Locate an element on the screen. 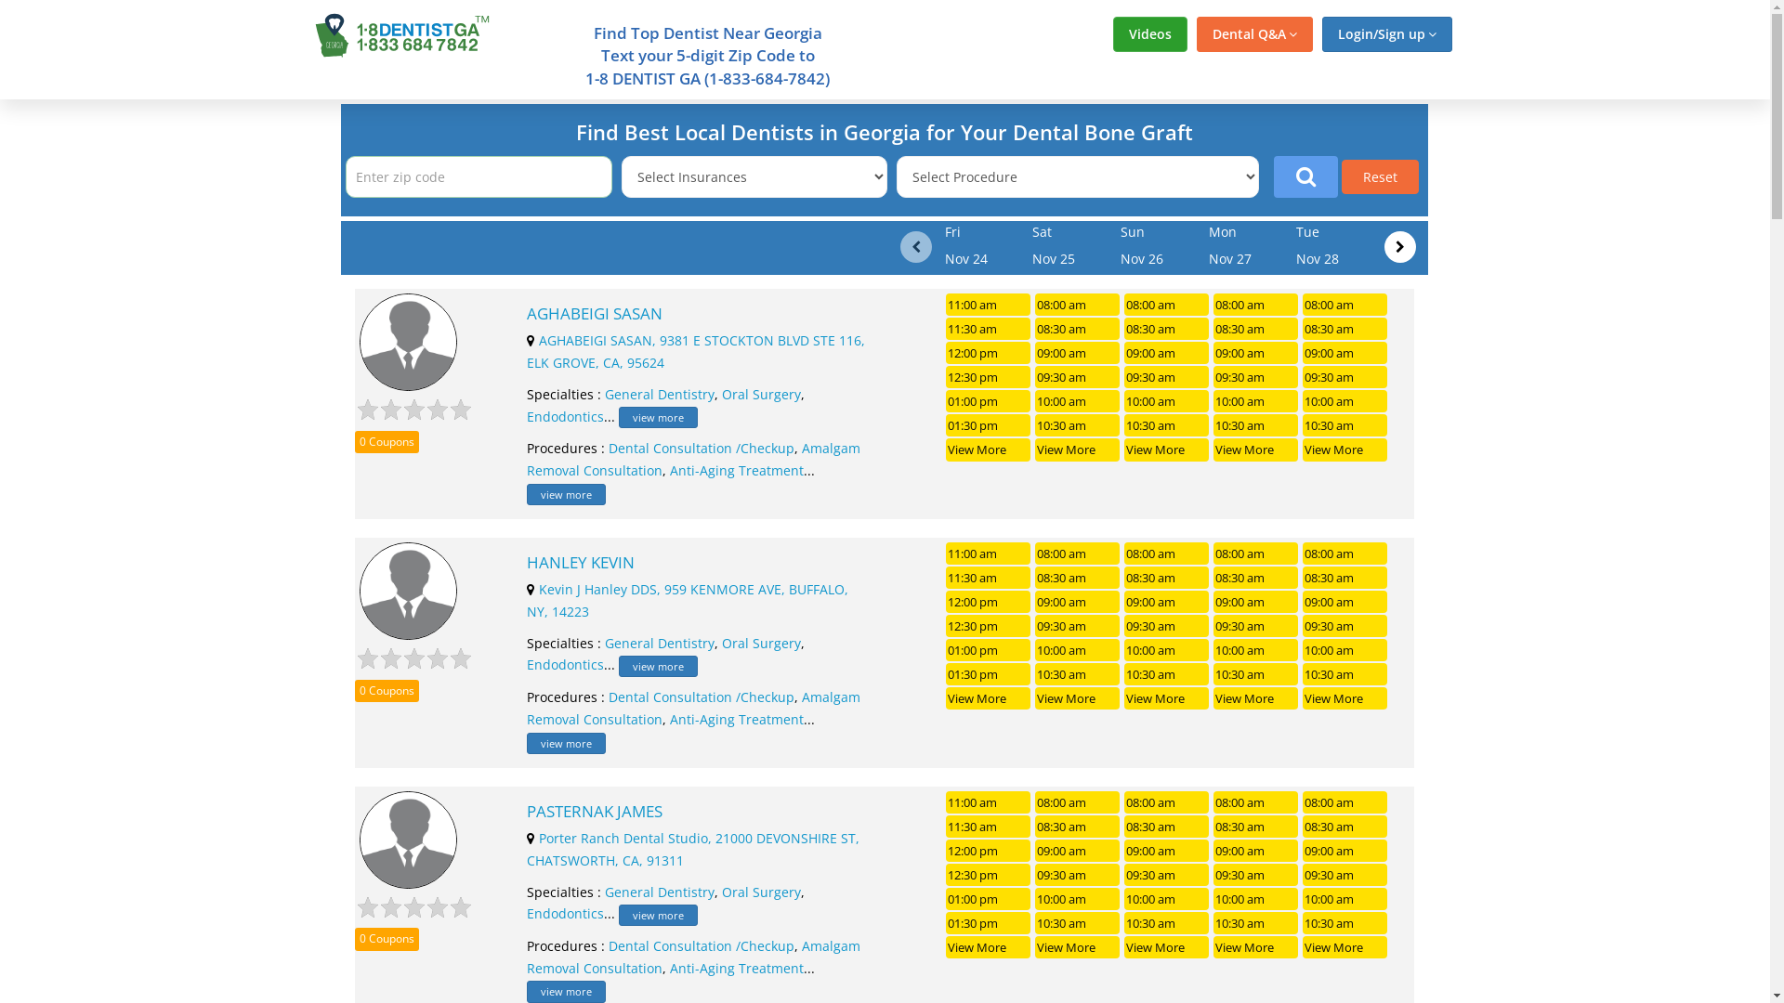 This screenshot has width=1784, height=1003. 09:00 am is located at coordinates (1345, 602).